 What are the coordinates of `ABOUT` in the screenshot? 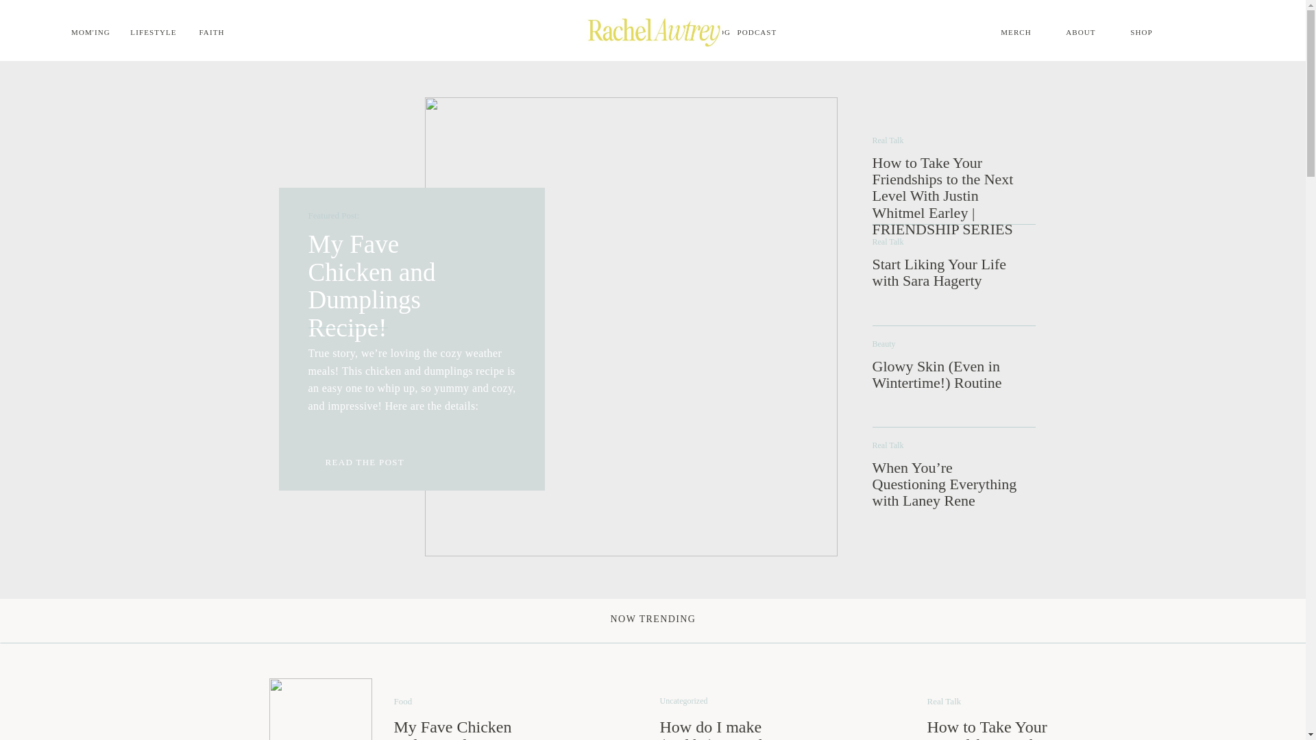 It's located at (1081, 34).